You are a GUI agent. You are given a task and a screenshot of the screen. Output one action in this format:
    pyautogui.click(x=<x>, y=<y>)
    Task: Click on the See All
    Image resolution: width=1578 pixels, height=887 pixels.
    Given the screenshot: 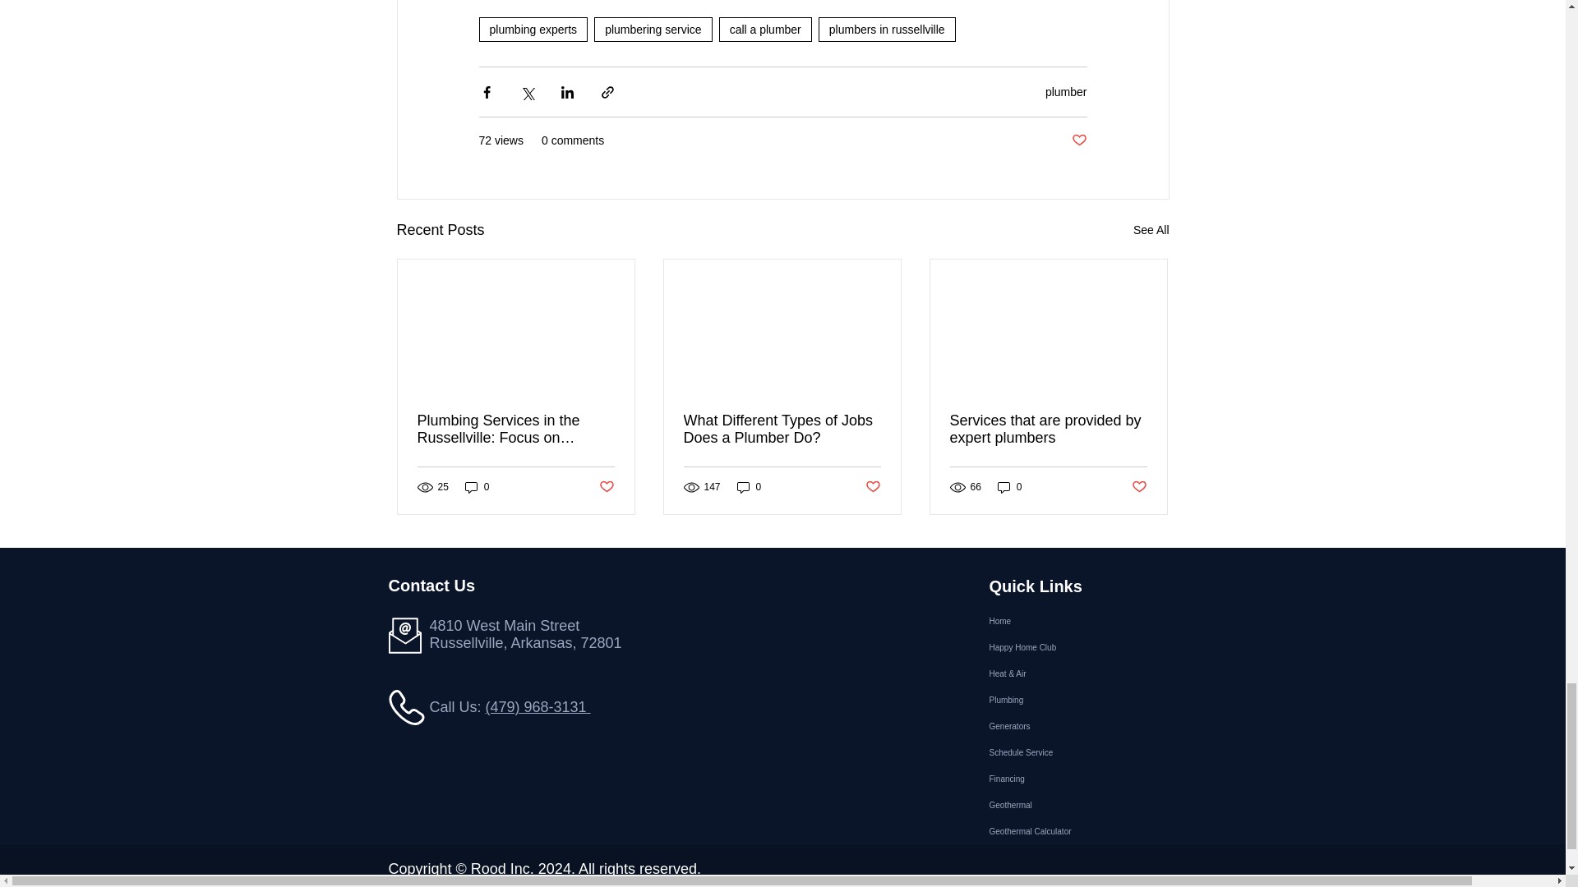 What is the action you would take?
    pyautogui.click(x=1151, y=230)
    